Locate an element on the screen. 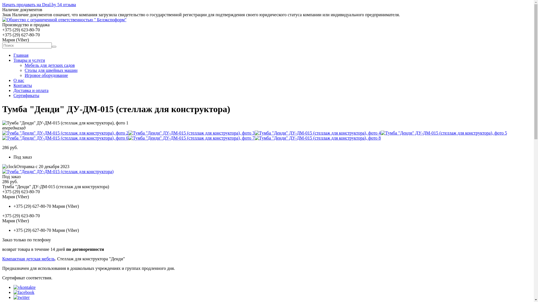  facebook is located at coordinates (24, 292).